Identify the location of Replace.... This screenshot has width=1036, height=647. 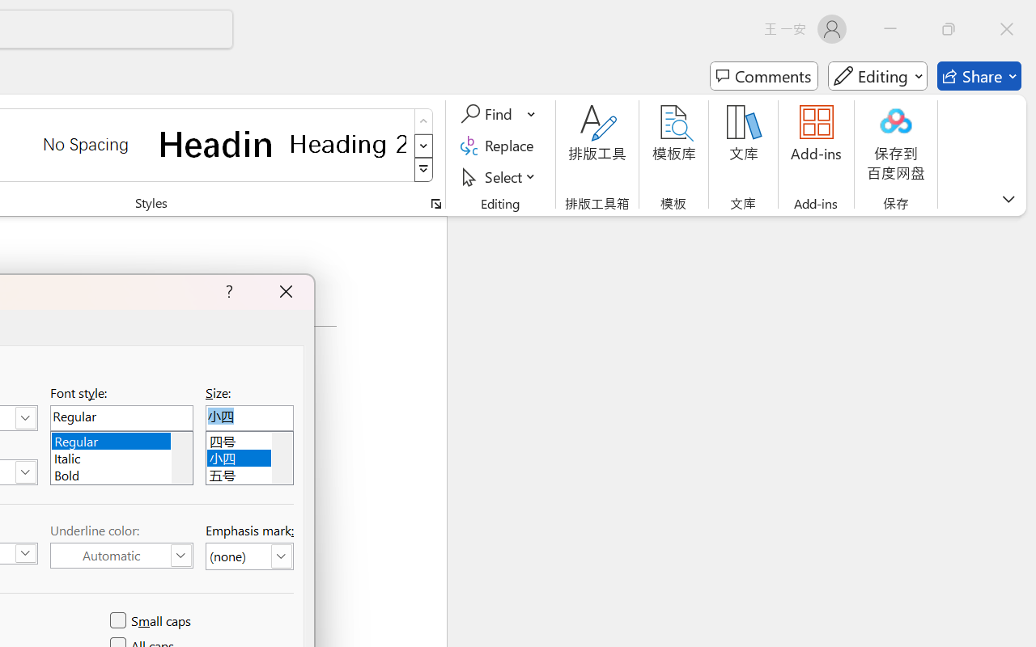
(500, 146).